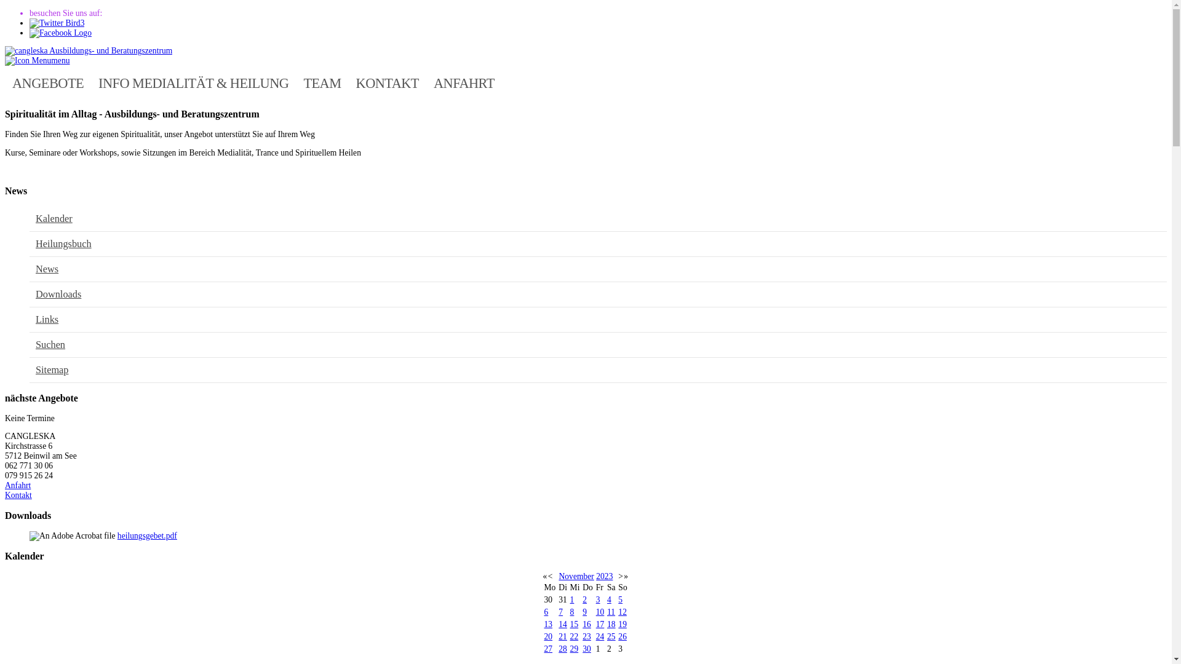 This screenshot has width=1181, height=664. I want to click on 30, so click(587, 649).